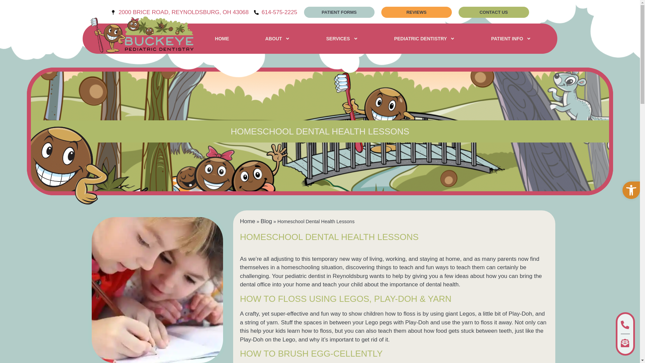 This screenshot has height=363, width=645. Describe the element at coordinates (511, 38) in the screenshot. I see `PATIENT INFO` at that location.